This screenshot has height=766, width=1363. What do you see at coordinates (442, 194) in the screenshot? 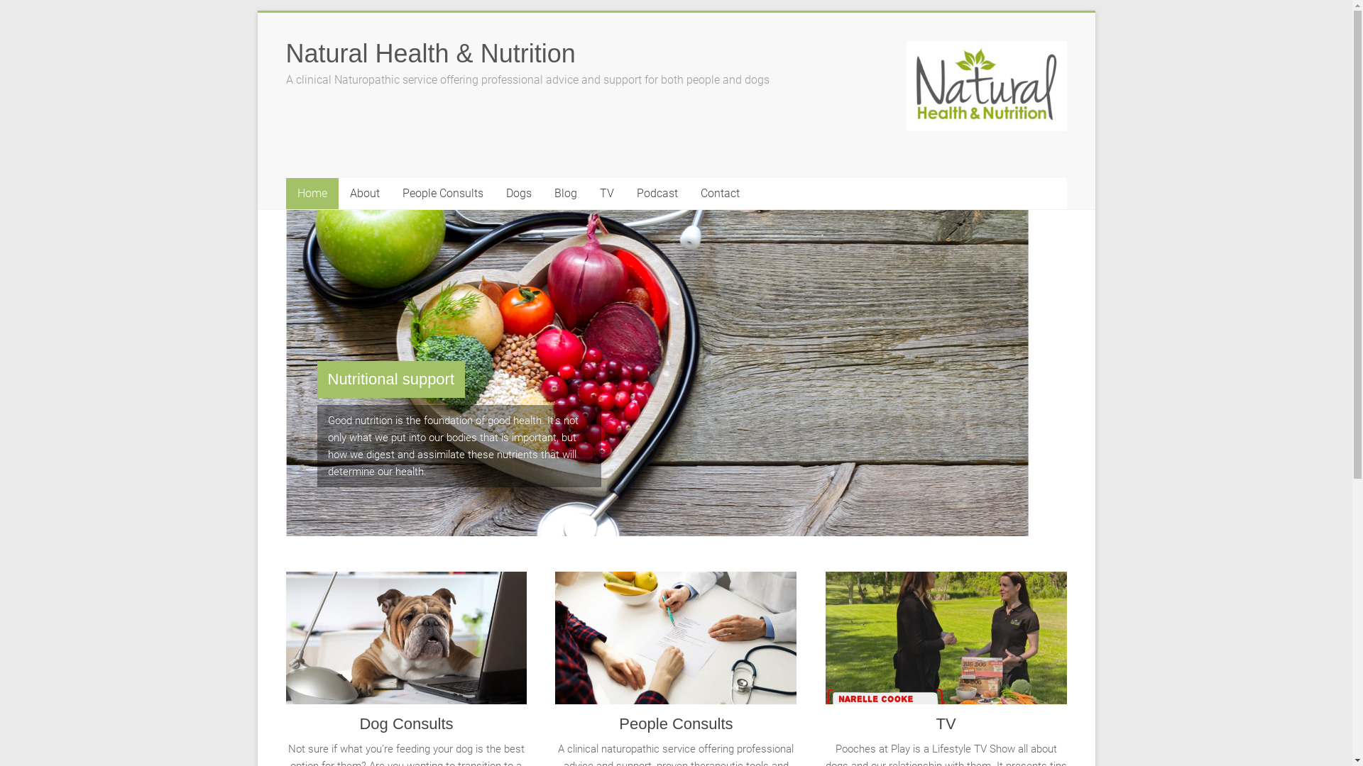
I see `People Consults` at bounding box center [442, 194].